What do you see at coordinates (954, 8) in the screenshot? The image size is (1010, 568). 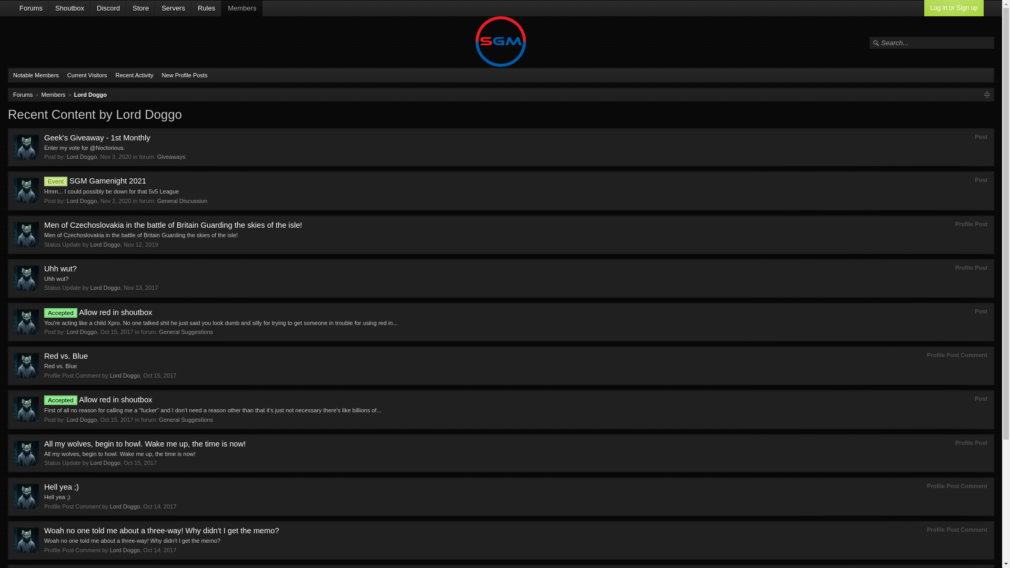 I see `Log in or Sign up` at bounding box center [954, 8].